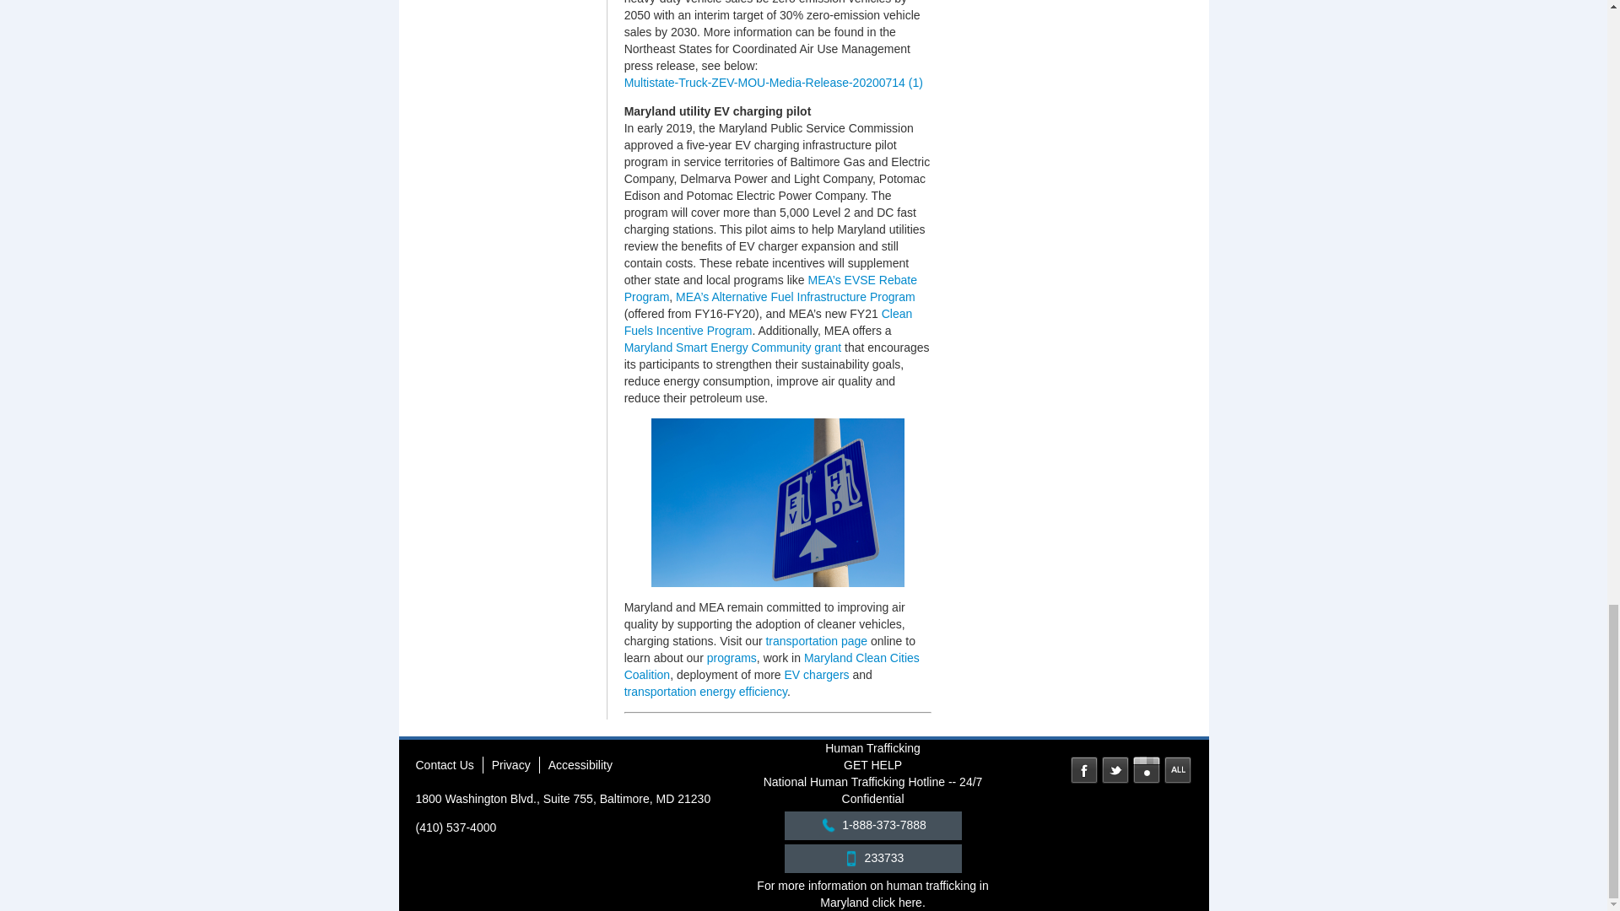  What do you see at coordinates (1084, 769) in the screenshot?
I see `Facebook` at bounding box center [1084, 769].